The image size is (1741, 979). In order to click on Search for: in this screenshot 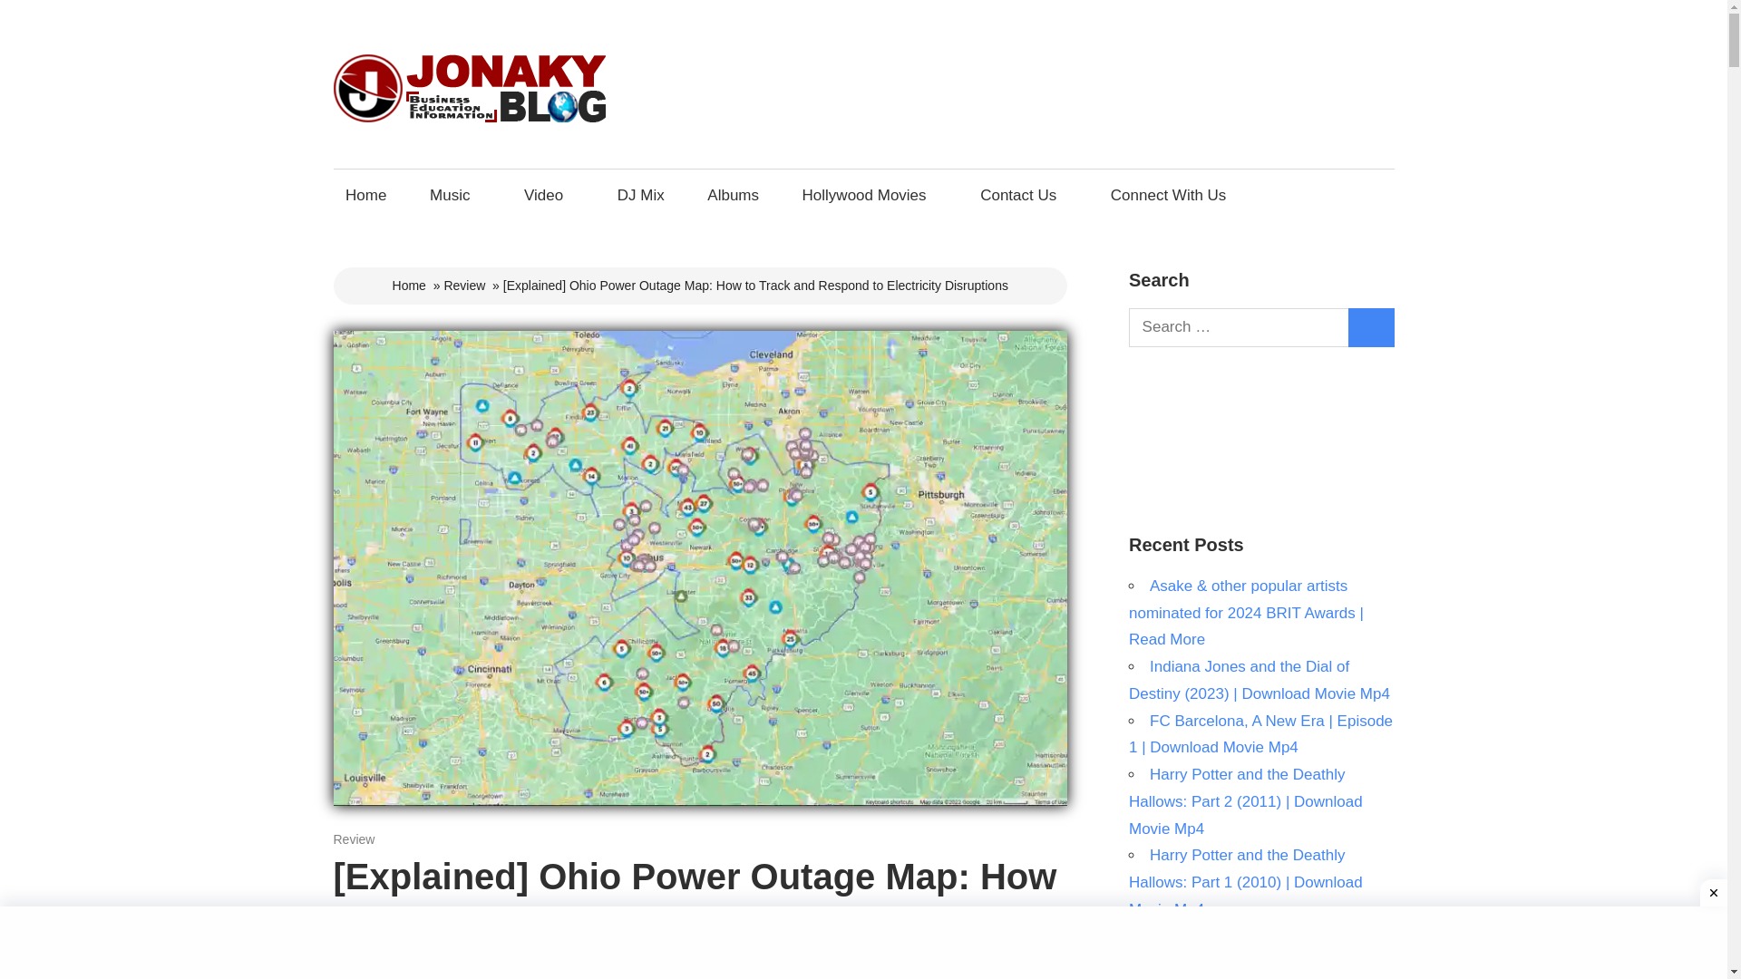, I will do `click(1239, 328)`.